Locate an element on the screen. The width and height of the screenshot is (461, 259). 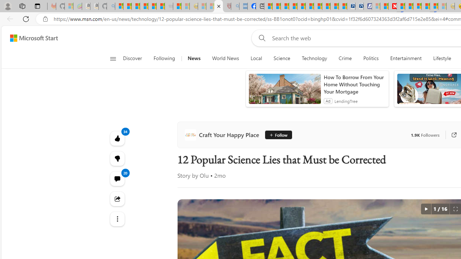
Cheap Hotels - Save70.com is located at coordinates (359, 6).